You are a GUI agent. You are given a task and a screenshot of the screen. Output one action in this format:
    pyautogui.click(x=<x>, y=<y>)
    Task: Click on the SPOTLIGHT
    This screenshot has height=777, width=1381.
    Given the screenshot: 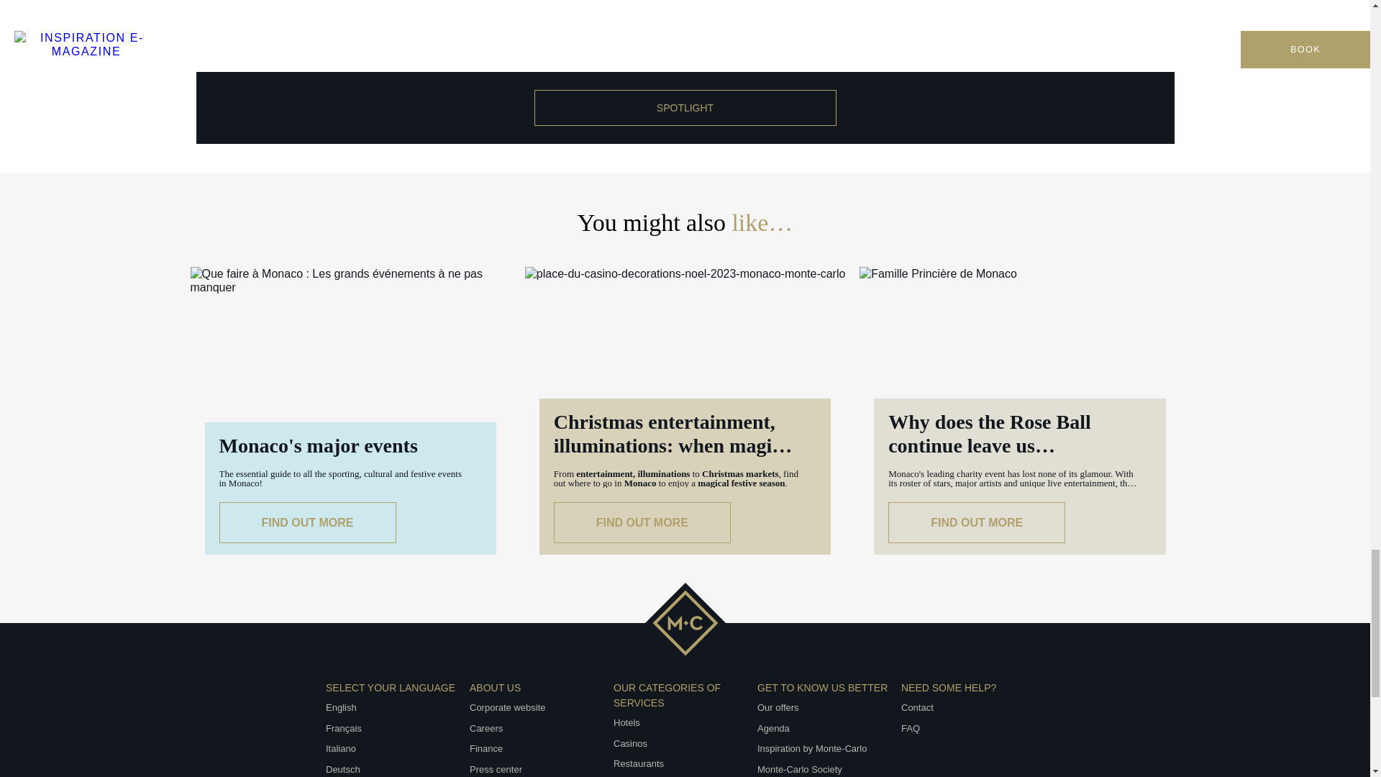 What is the action you would take?
    pyautogui.click(x=684, y=108)
    